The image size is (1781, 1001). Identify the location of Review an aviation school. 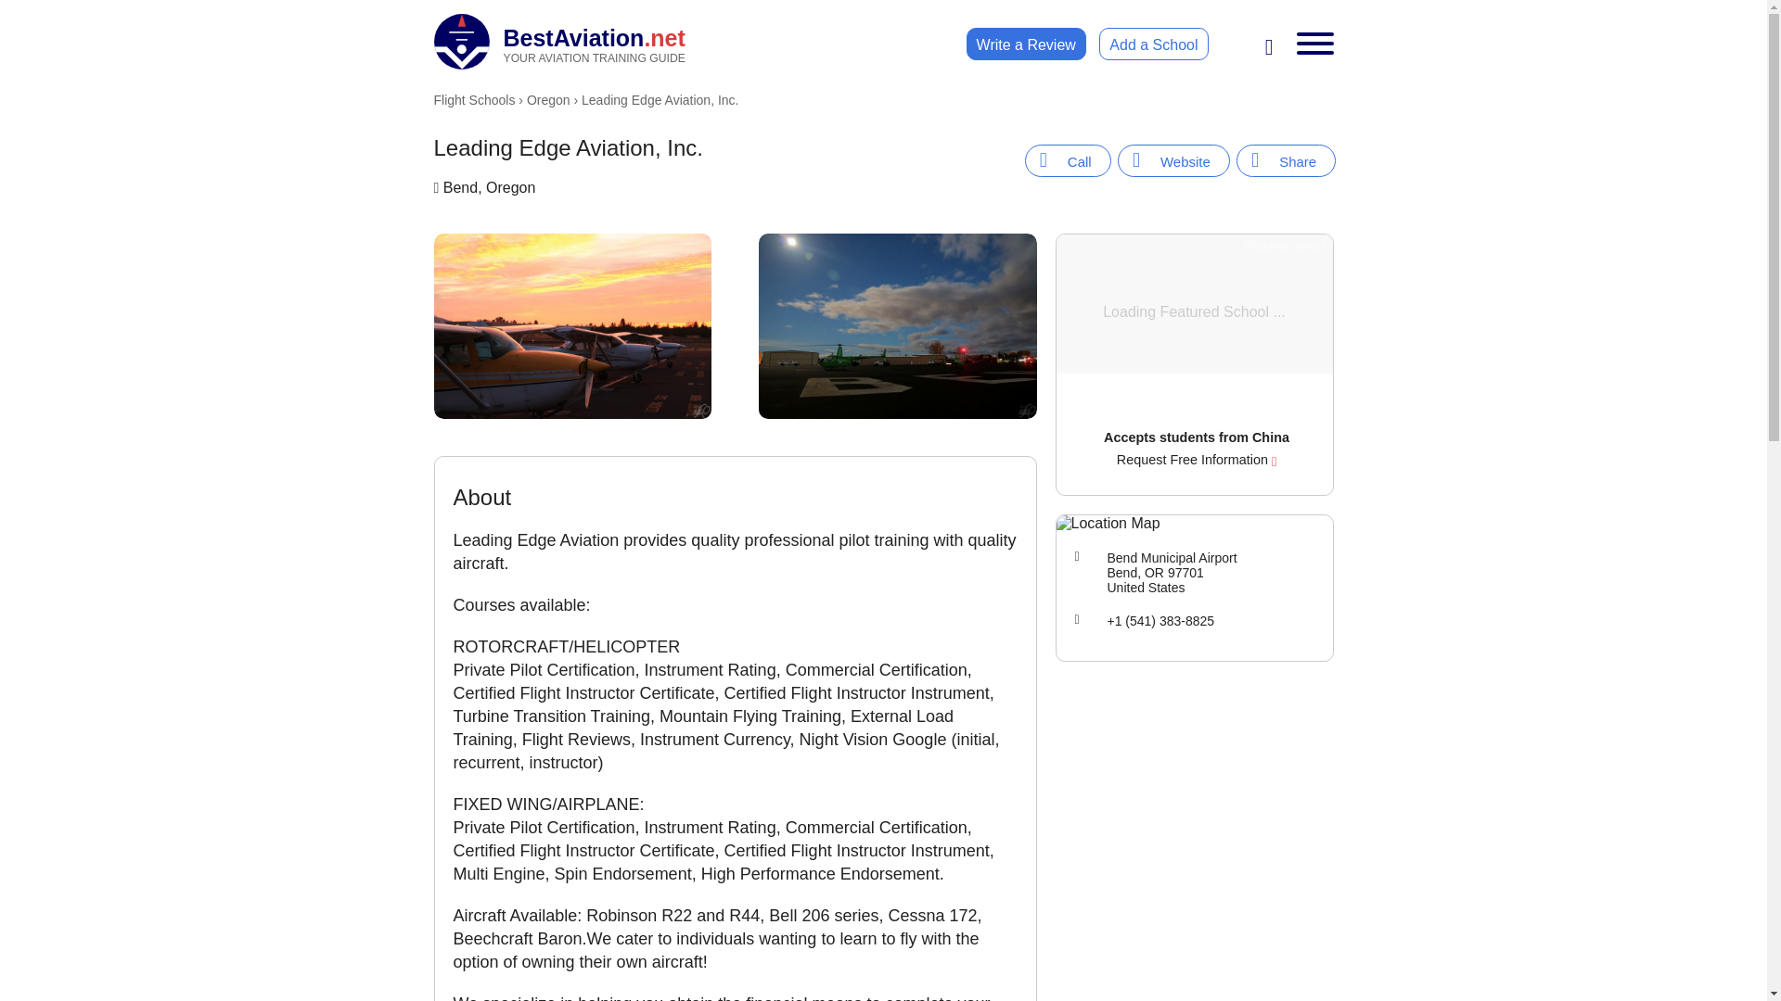
(1026, 44).